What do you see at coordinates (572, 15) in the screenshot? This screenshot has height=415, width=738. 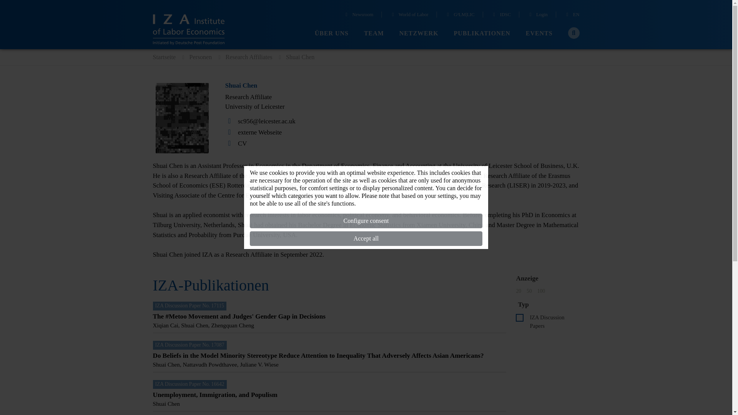 I see `EN` at bounding box center [572, 15].